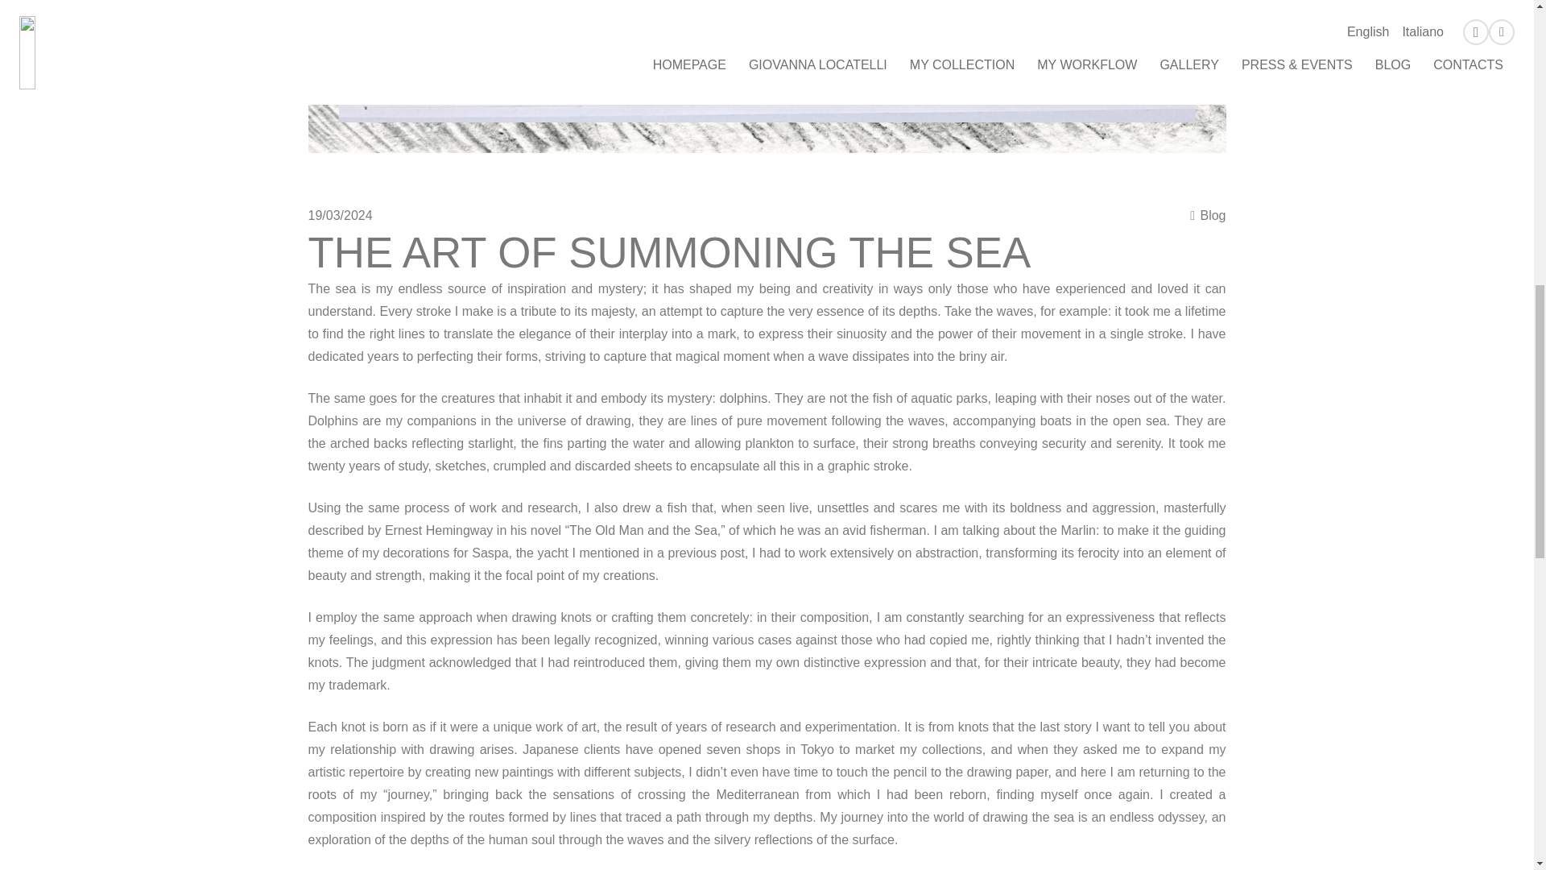 The image size is (1546, 870). Describe the element at coordinates (701, 553) in the screenshot. I see `a previous post` at that location.